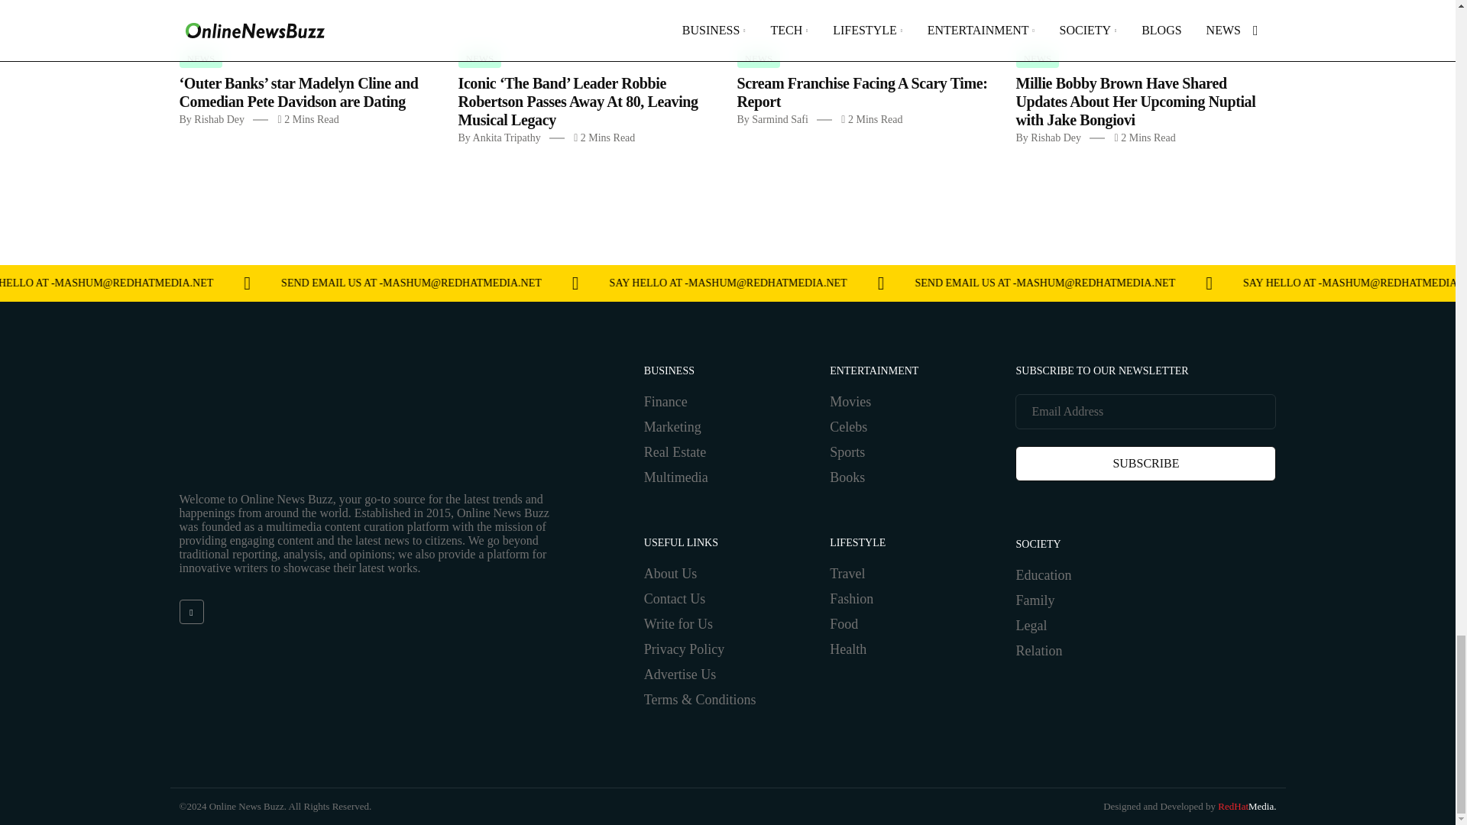 This screenshot has height=825, width=1467. What do you see at coordinates (200, 58) in the screenshot?
I see `News` at bounding box center [200, 58].